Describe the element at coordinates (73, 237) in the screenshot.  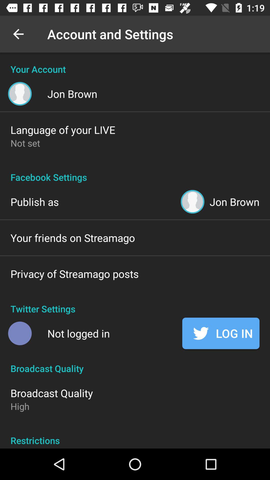
I see `press the icon below publish as icon` at that location.